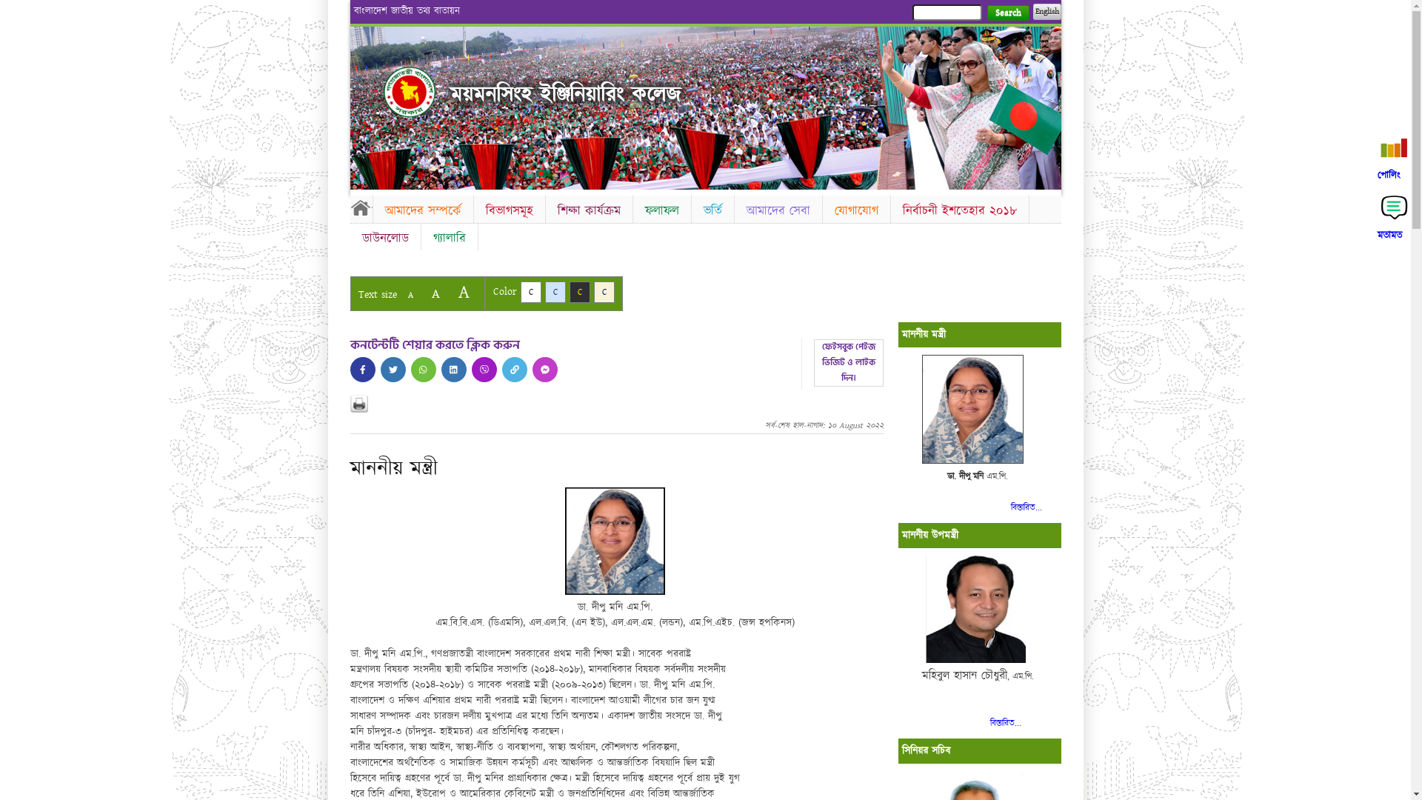  What do you see at coordinates (530, 292) in the screenshot?
I see `C` at bounding box center [530, 292].